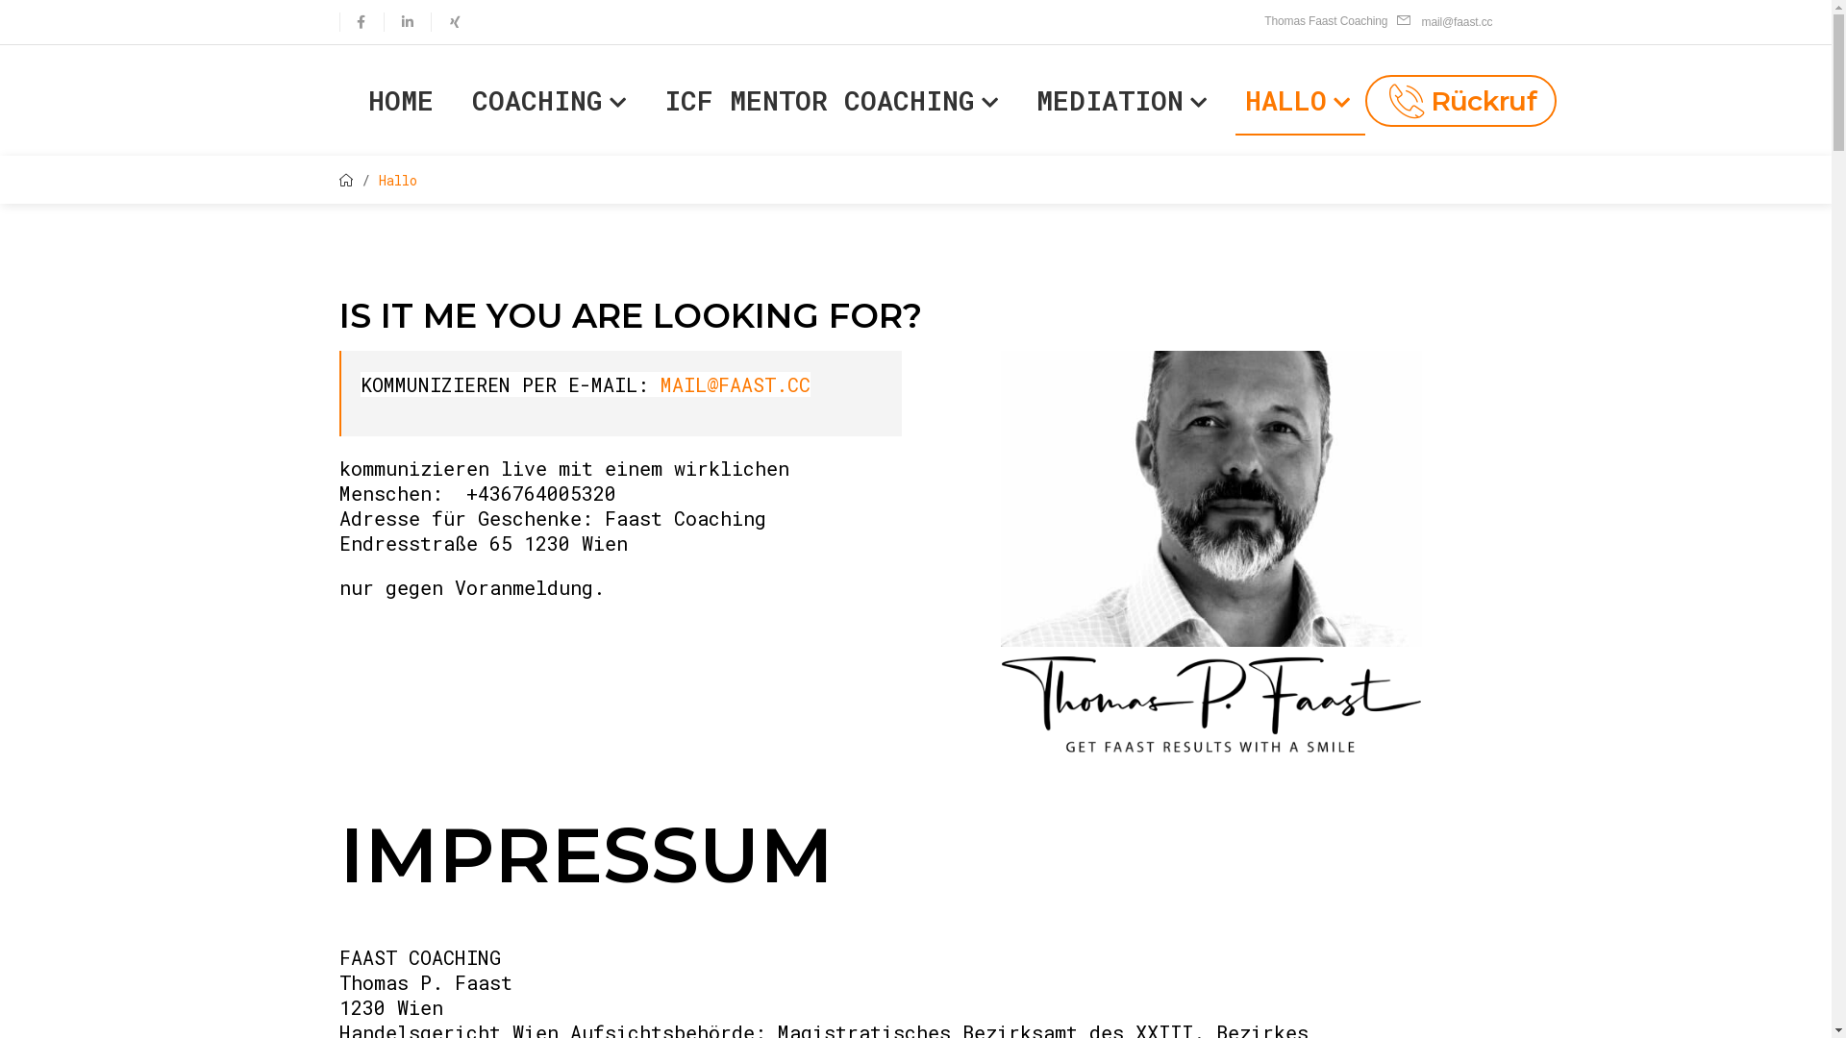 This screenshot has width=1846, height=1038. What do you see at coordinates (403, 100) in the screenshot?
I see `HOME` at bounding box center [403, 100].